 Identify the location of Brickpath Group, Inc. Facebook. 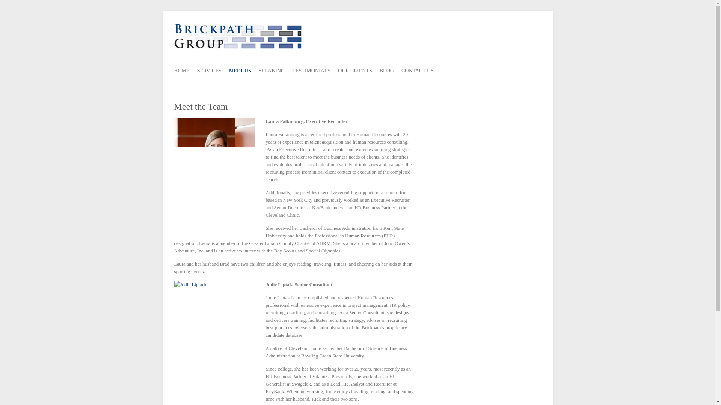
(474, 40).